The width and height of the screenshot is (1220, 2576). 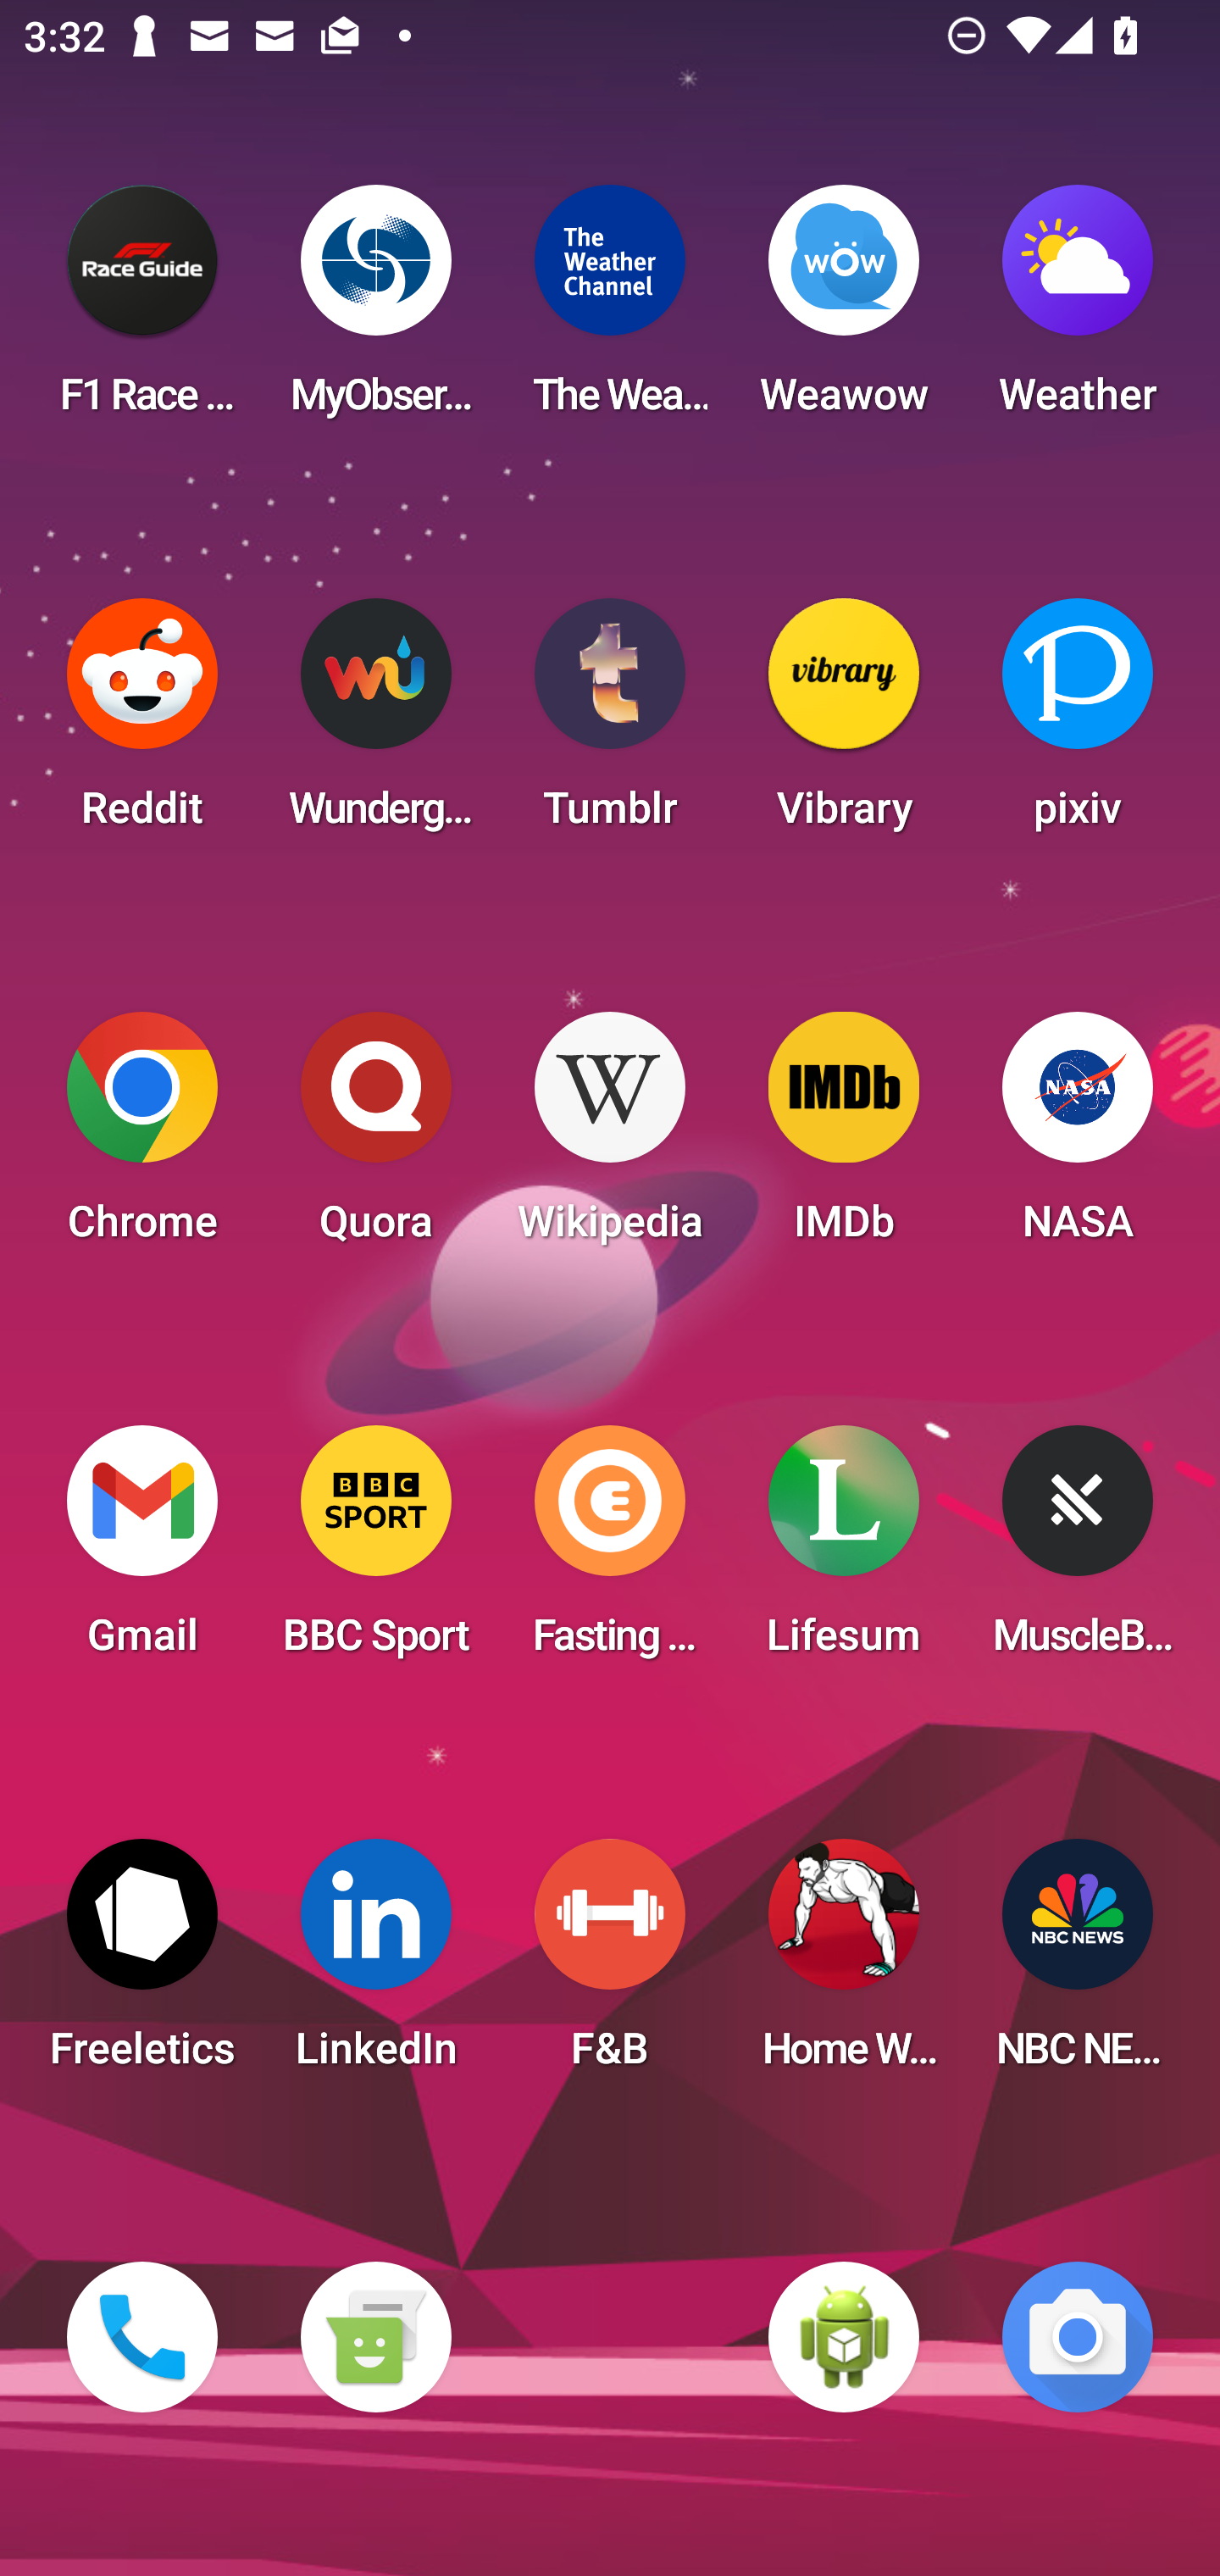 What do you see at coordinates (375, 1964) in the screenshot?
I see `LinkedIn` at bounding box center [375, 1964].